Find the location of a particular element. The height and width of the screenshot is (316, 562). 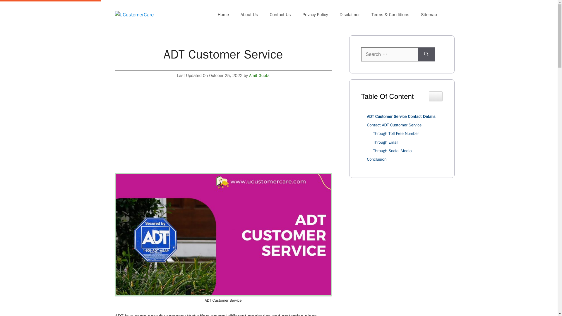

View all posts by Amit Gupta is located at coordinates (259, 75).